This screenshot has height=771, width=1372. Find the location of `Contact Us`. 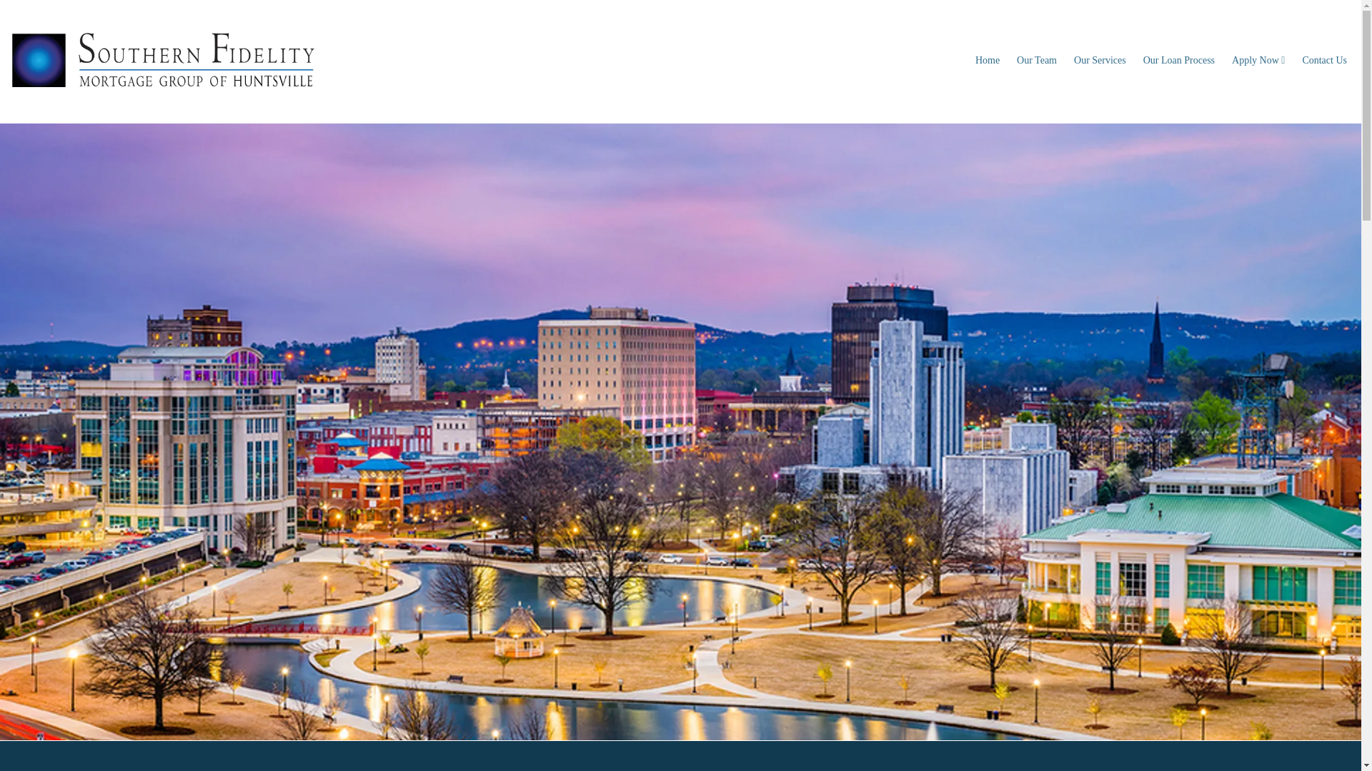

Contact Us is located at coordinates (1324, 61).